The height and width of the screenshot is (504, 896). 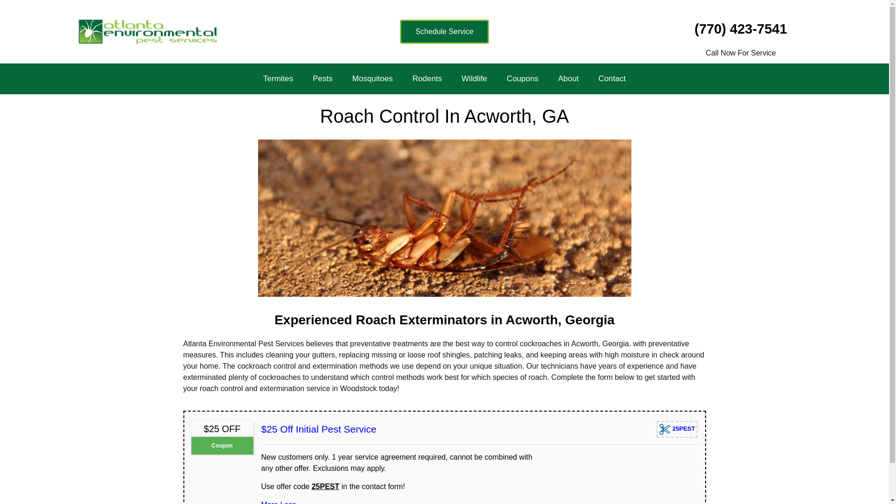 I want to click on Rodents, so click(x=427, y=78).